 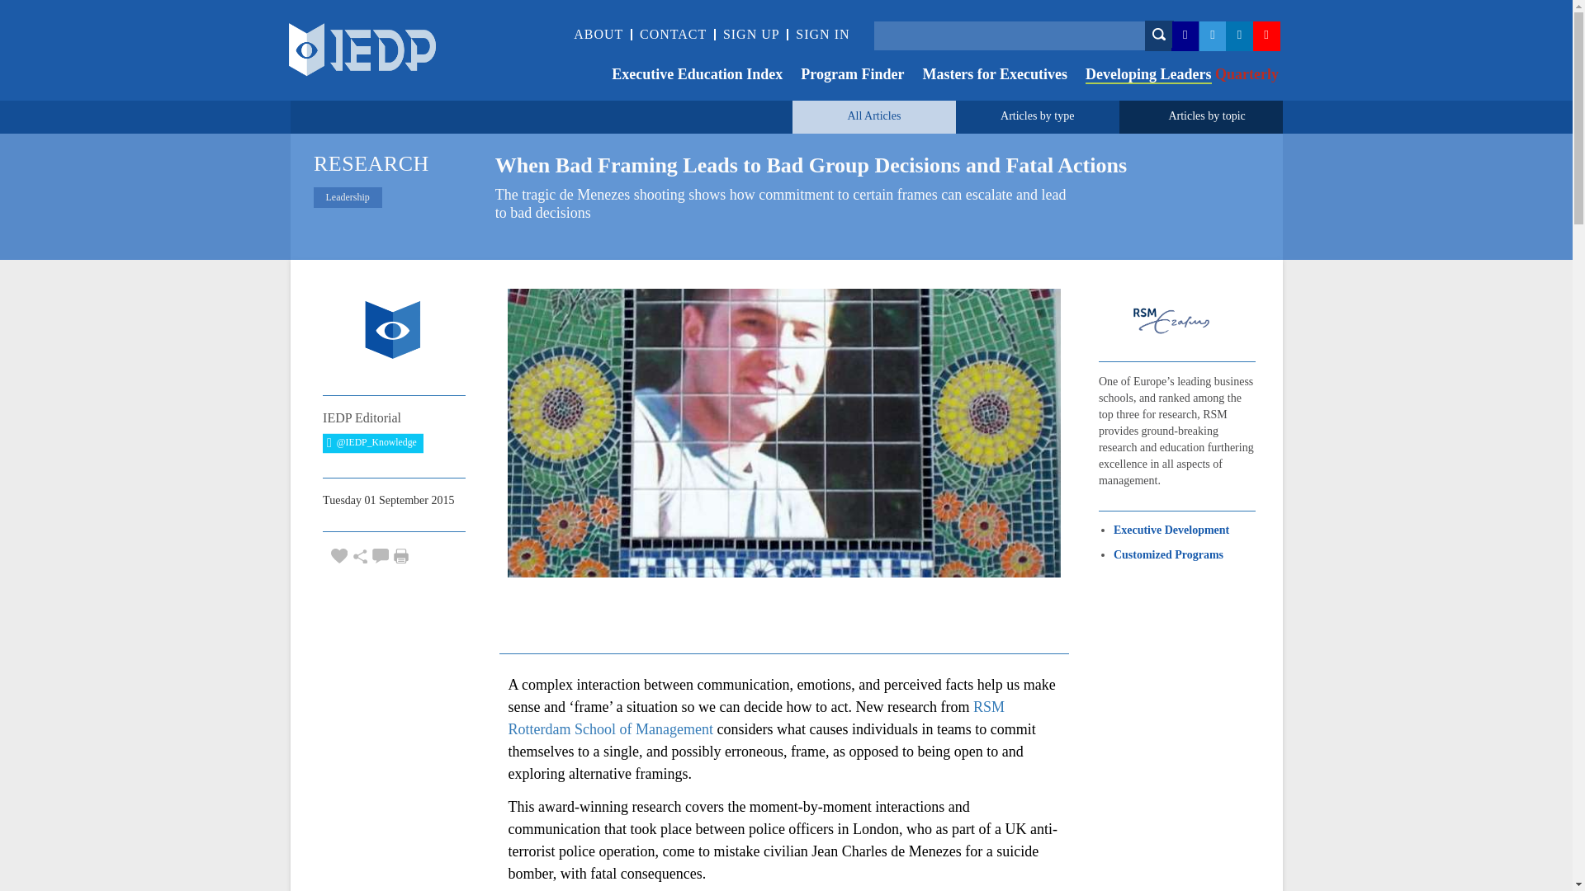 What do you see at coordinates (985, 76) in the screenshot?
I see `Masters for Executives` at bounding box center [985, 76].